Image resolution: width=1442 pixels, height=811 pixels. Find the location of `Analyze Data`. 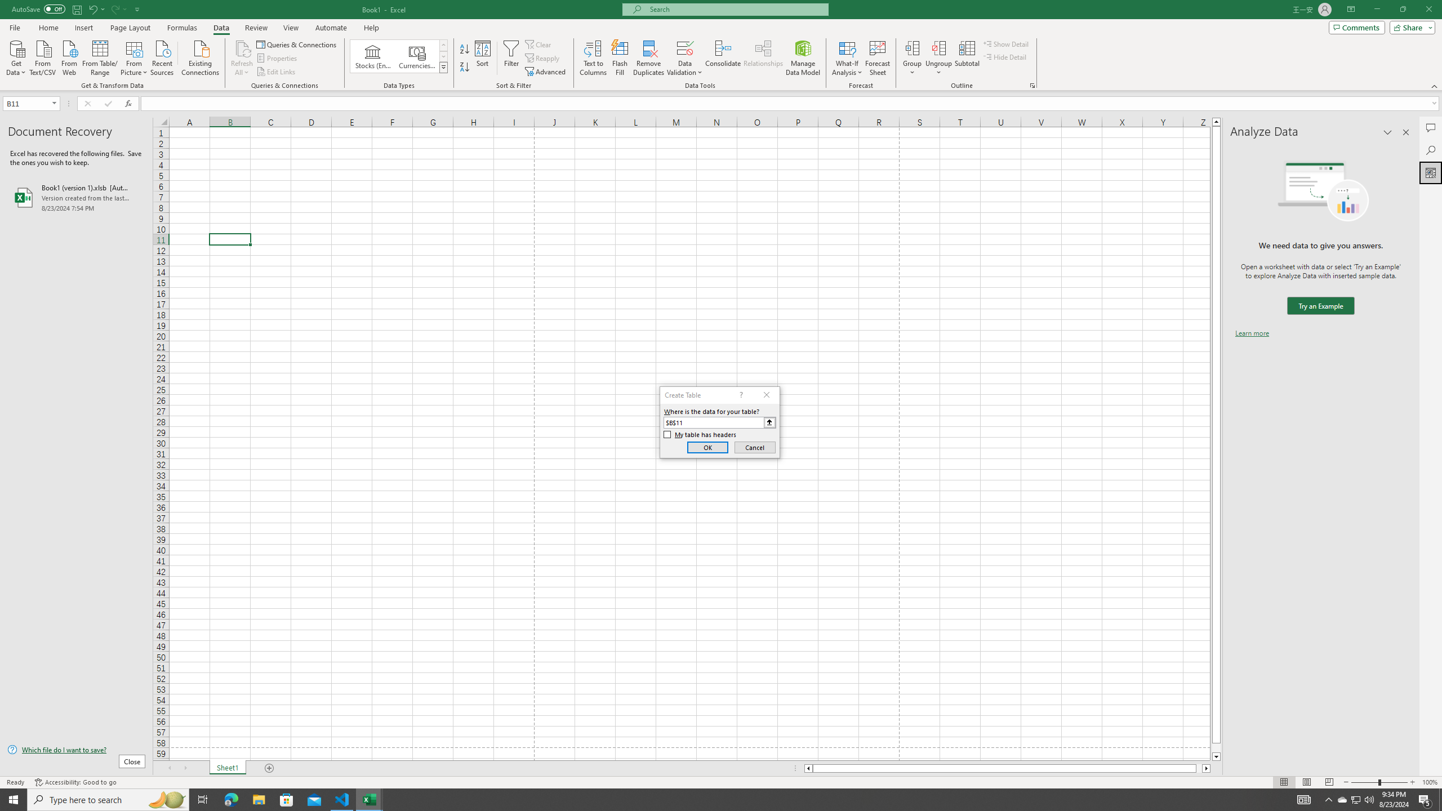

Analyze Data is located at coordinates (1431, 172).